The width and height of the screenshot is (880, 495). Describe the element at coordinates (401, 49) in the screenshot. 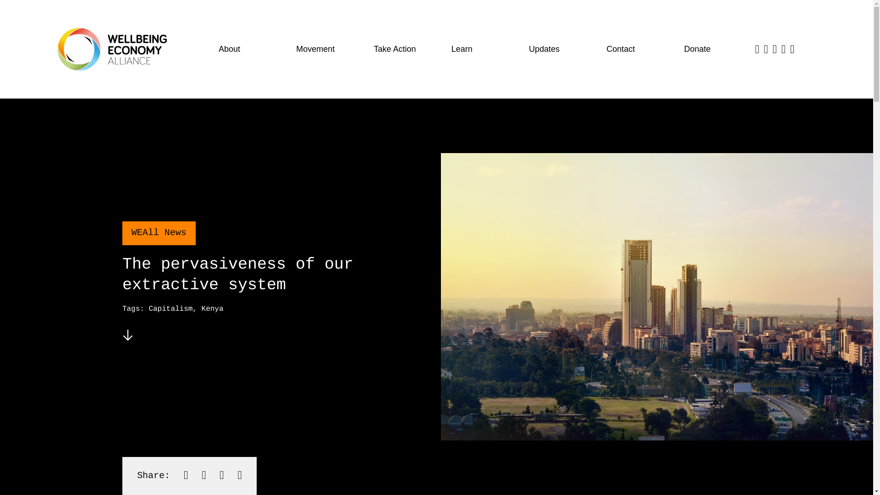

I see `Take Action` at that location.